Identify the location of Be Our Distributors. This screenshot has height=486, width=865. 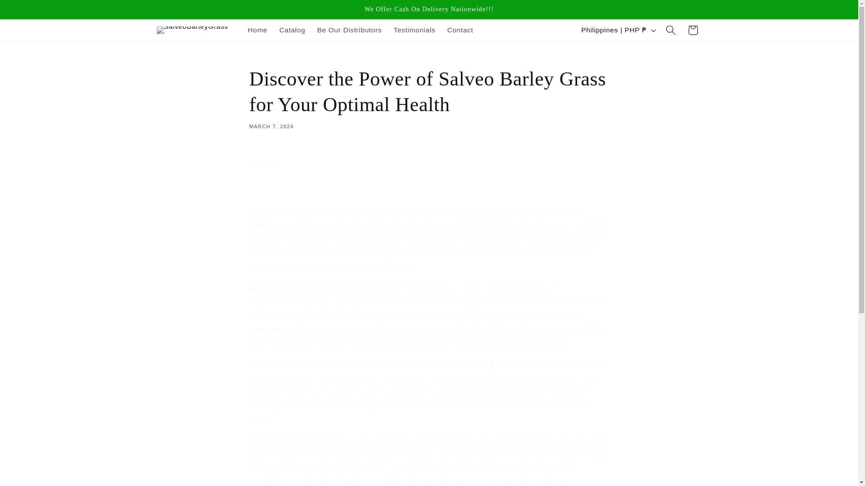
(350, 30).